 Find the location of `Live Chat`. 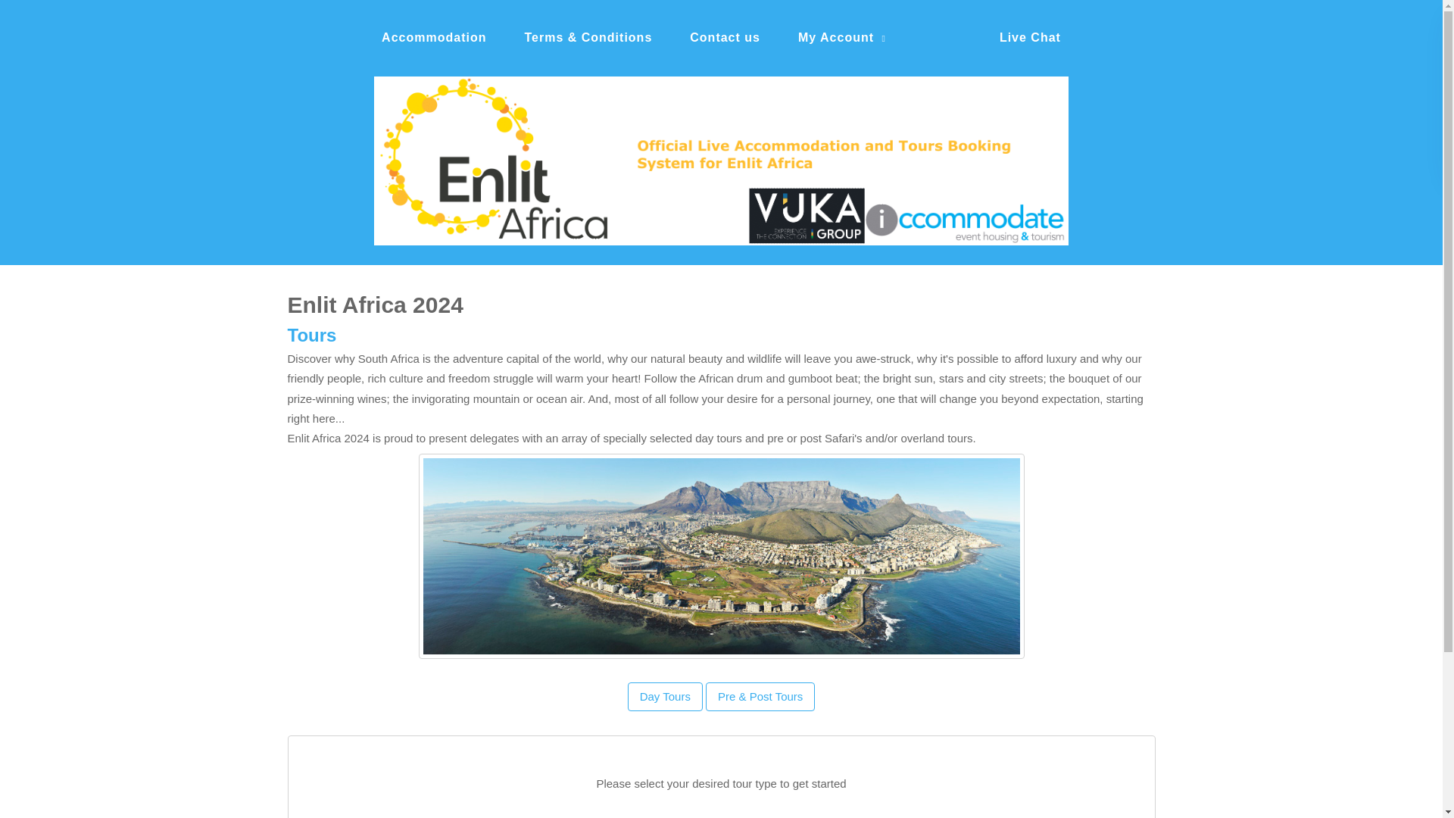

Live Chat is located at coordinates (1030, 38).